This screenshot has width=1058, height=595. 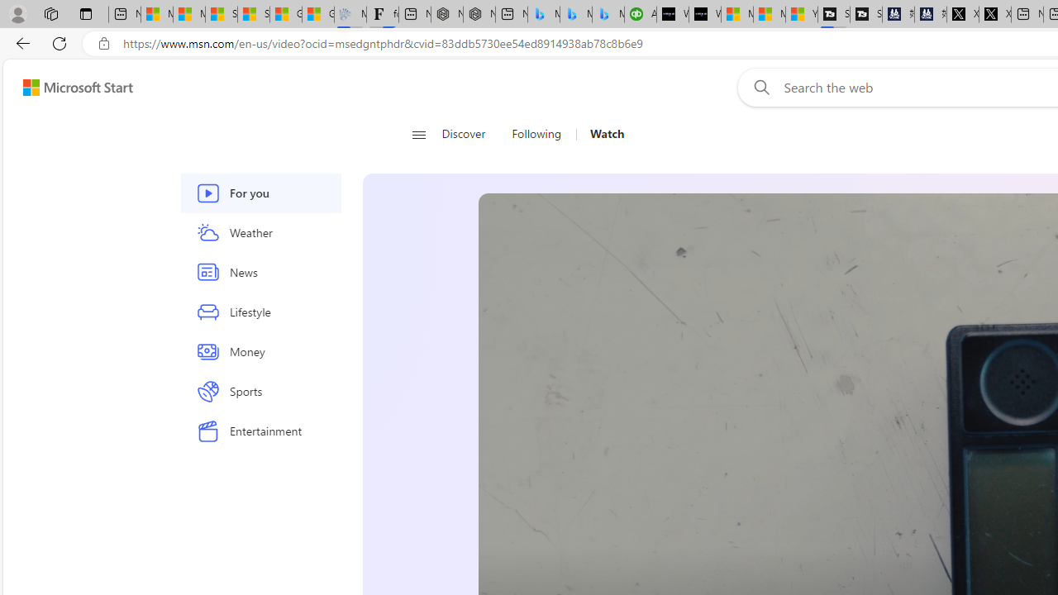 I want to click on Microsoft Bing Travel - Stays in Bangkok, Bangkok, Thailand, so click(x=575, y=15).